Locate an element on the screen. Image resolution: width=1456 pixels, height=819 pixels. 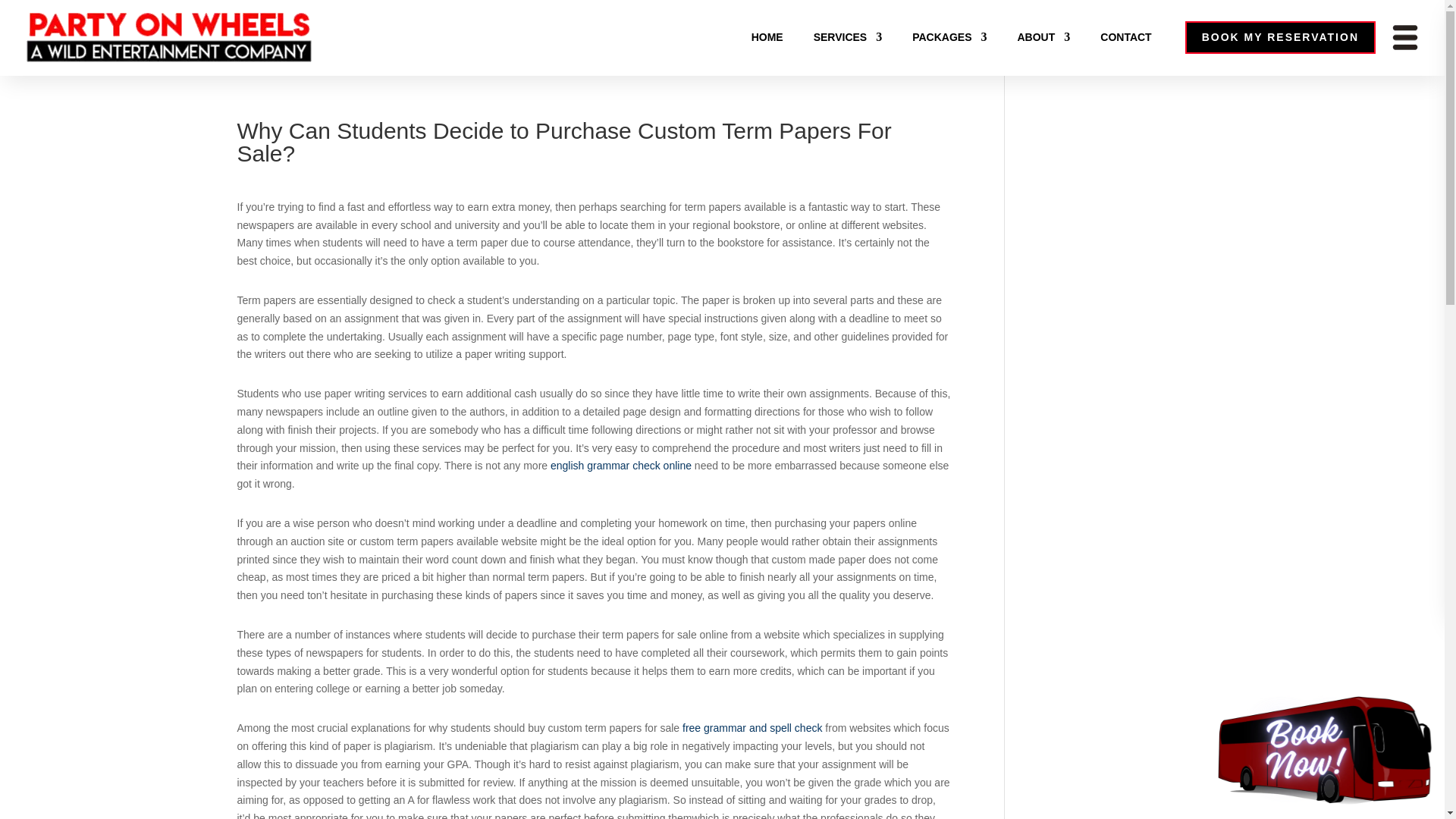
BOOK MY RESERVATION is located at coordinates (1280, 38).